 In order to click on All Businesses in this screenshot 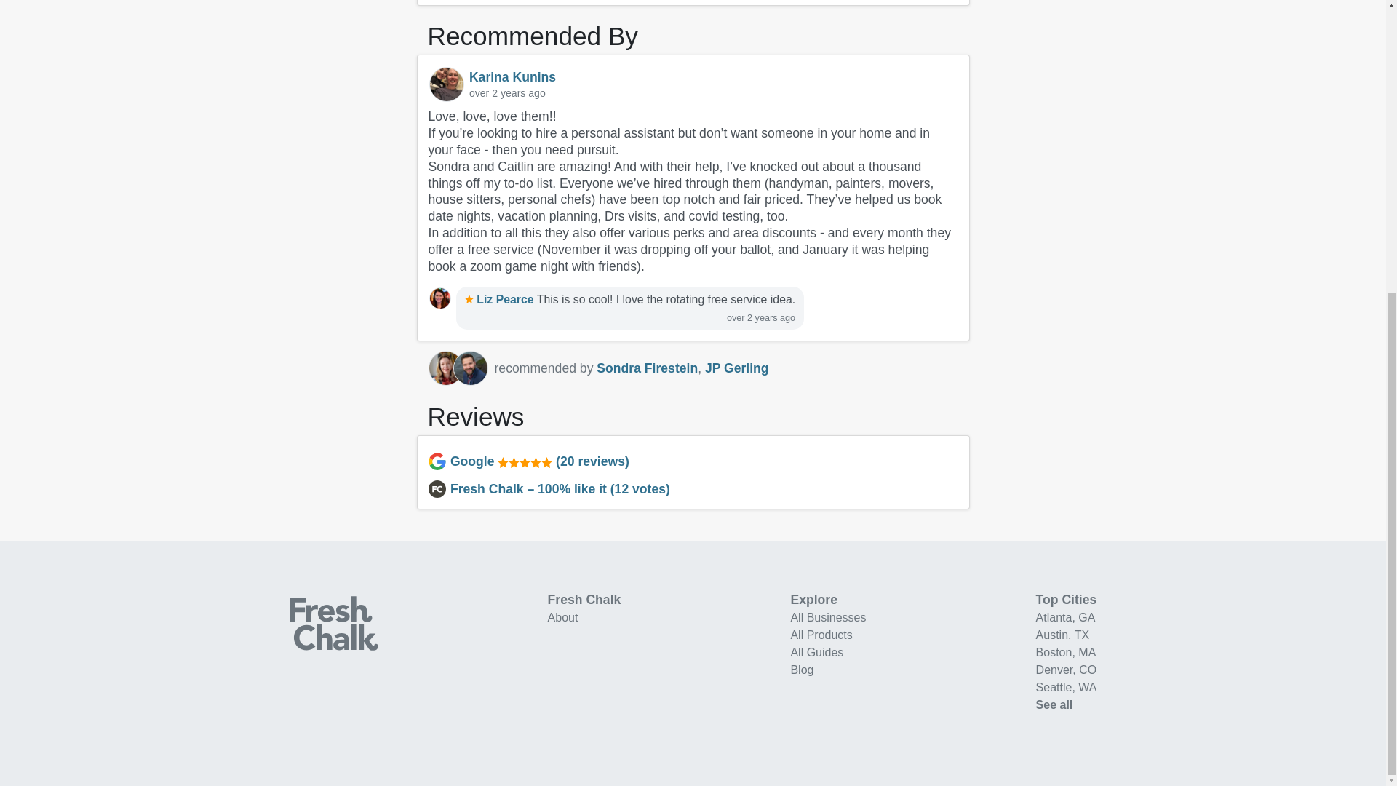, I will do `click(828, 617)`.